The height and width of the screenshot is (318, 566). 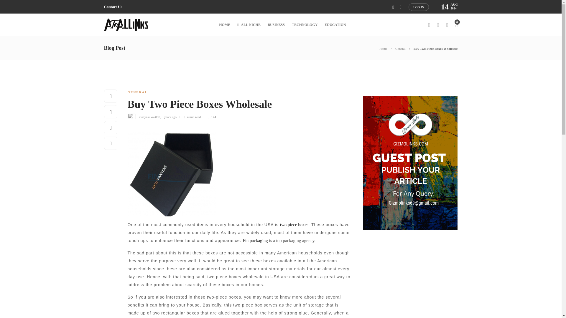 I want to click on Buy Two Piece Boxes Wholesale , so click(x=235, y=106).